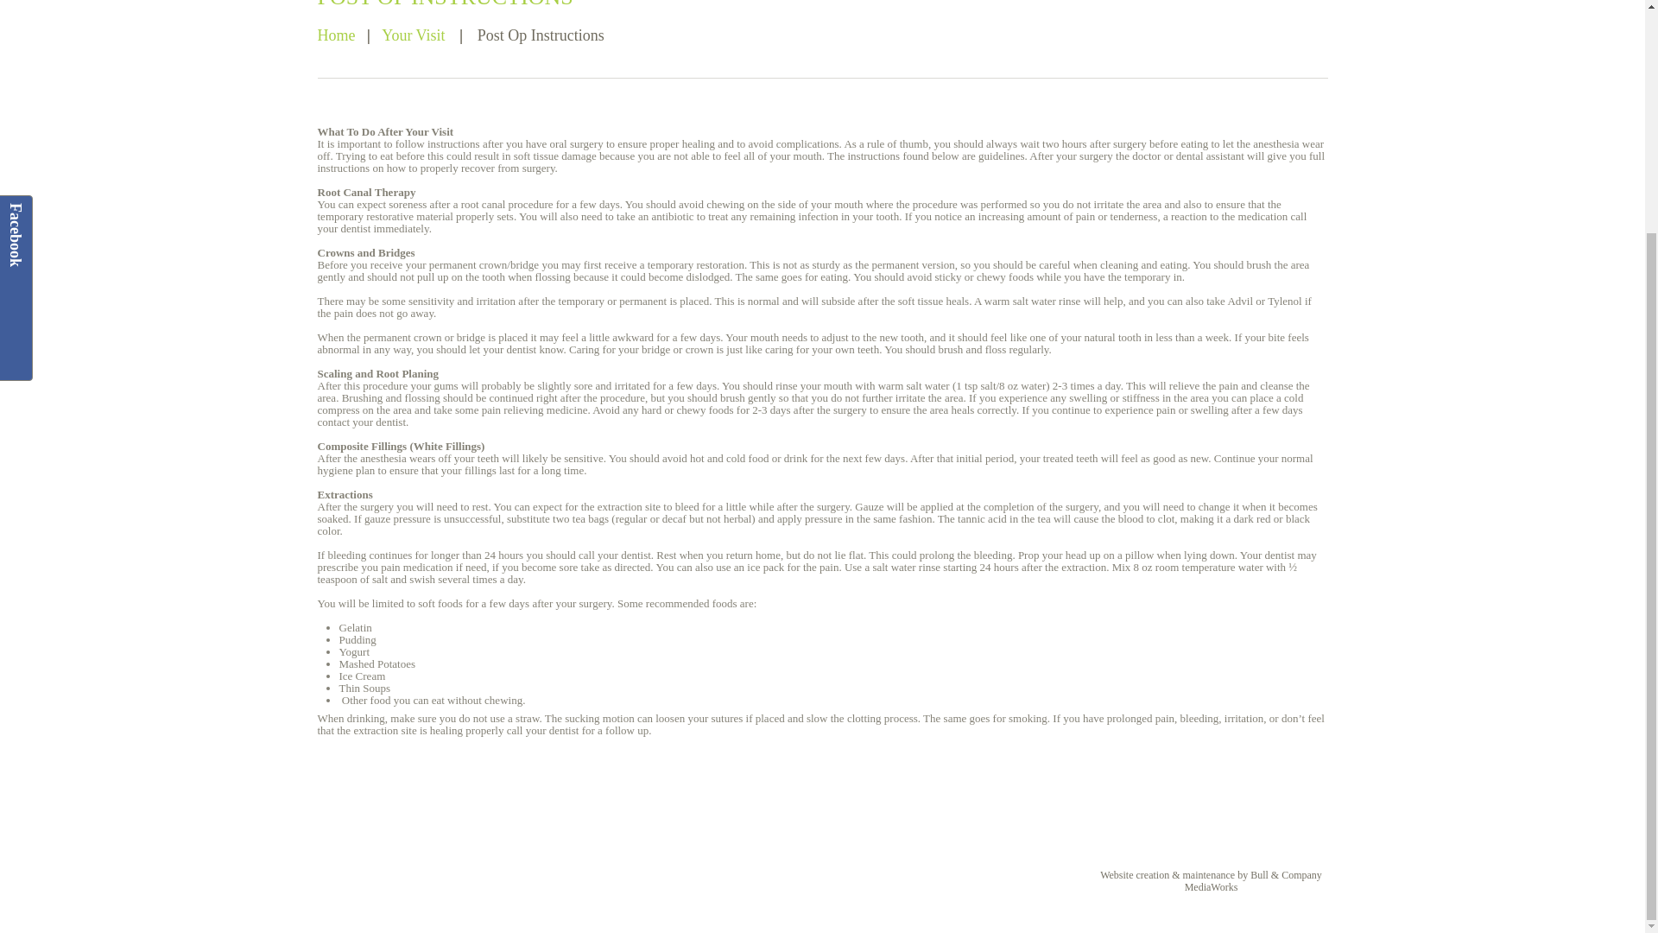 The image size is (1658, 933). What do you see at coordinates (413, 35) in the screenshot?
I see `Your Visit` at bounding box center [413, 35].